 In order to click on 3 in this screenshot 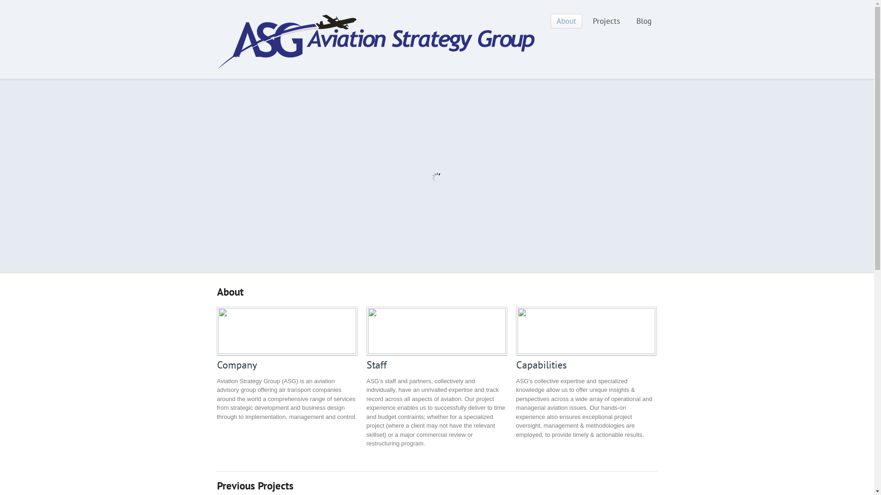, I will do `click(438, 265)`.